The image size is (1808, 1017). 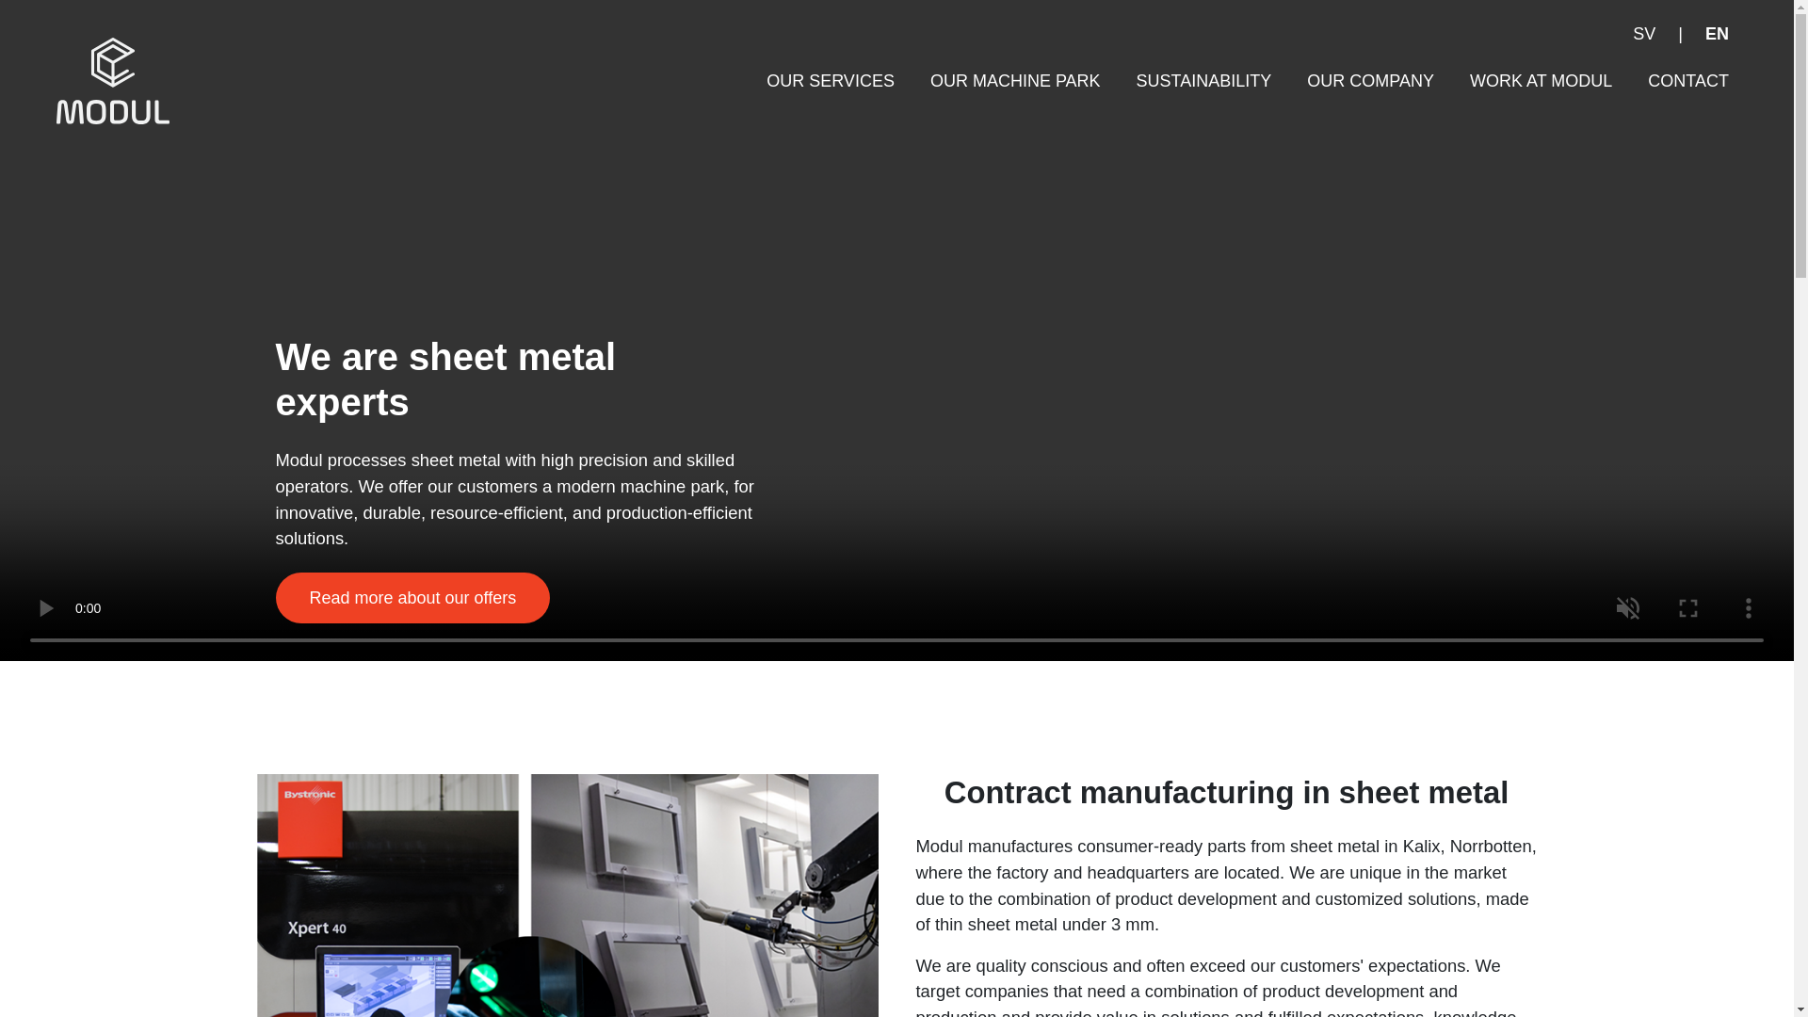 I want to click on EN, so click(x=1718, y=34).